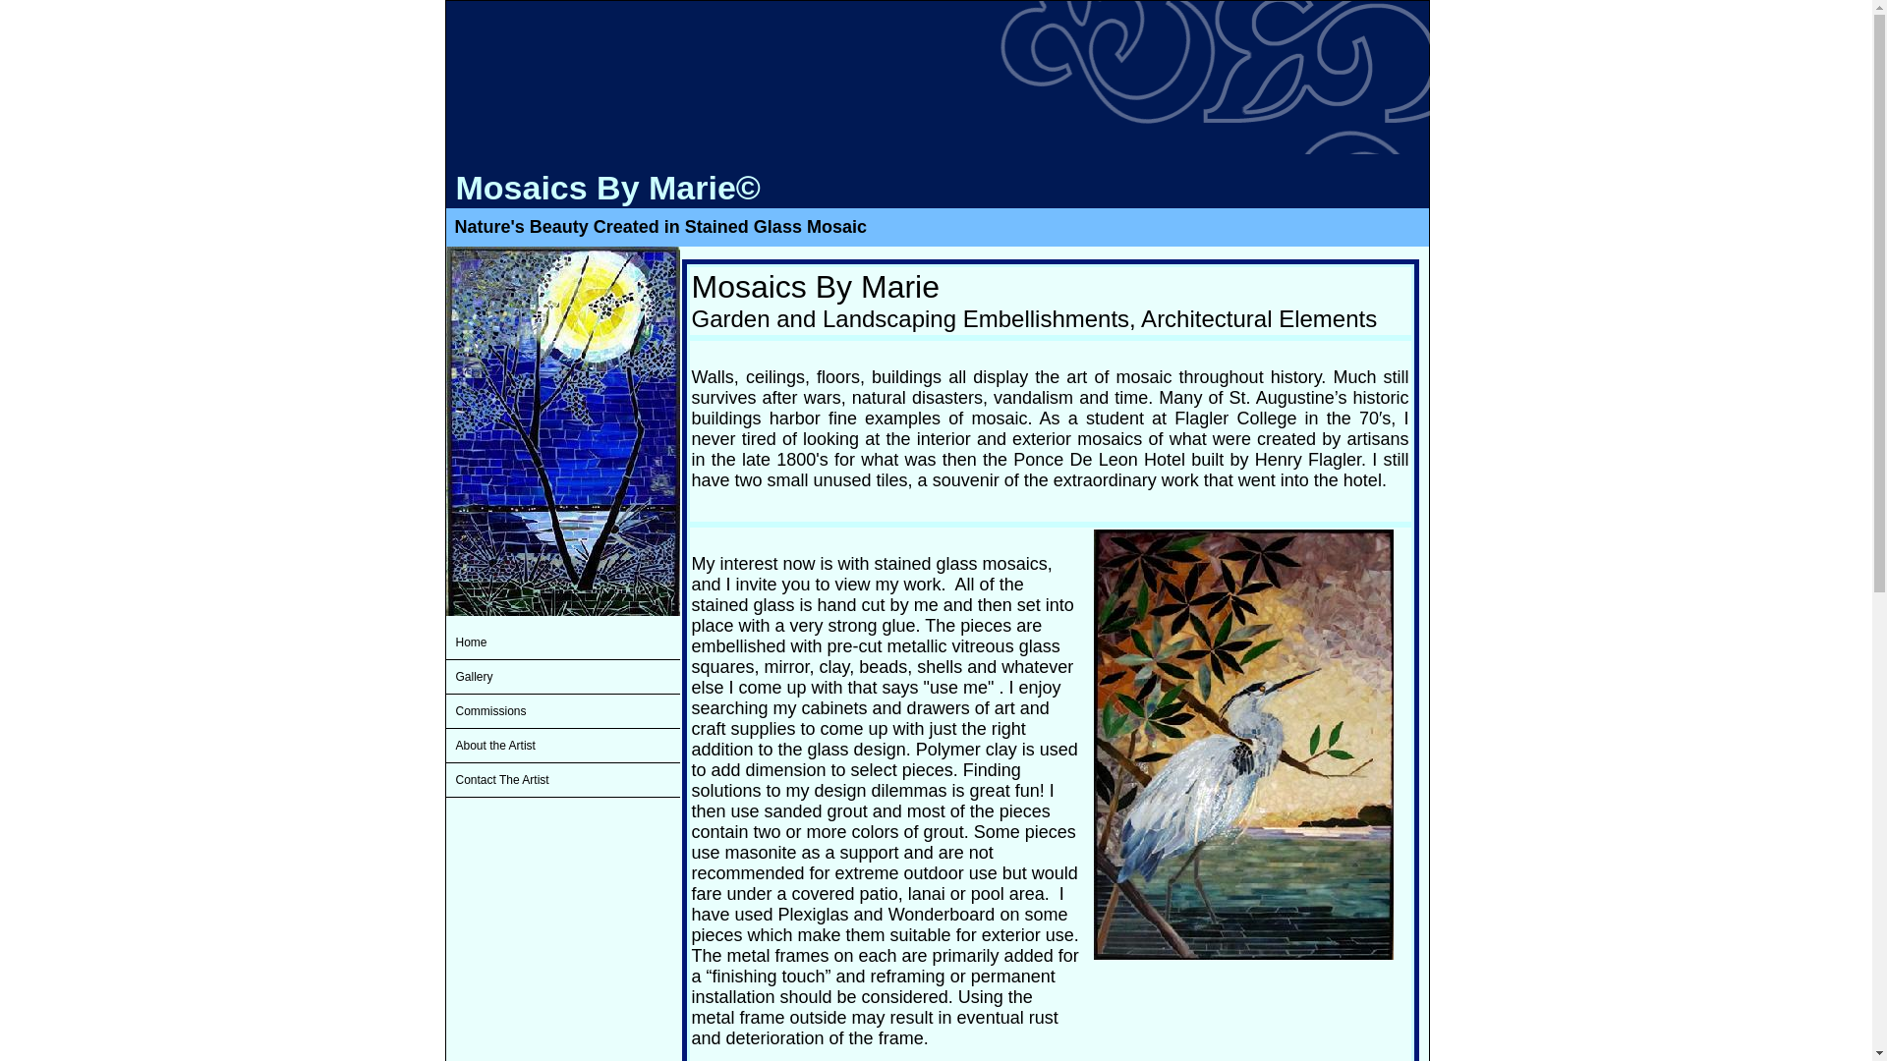 The height and width of the screenshot is (1061, 1887). What do you see at coordinates (562, 711) in the screenshot?
I see `Commissions` at bounding box center [562, 711].